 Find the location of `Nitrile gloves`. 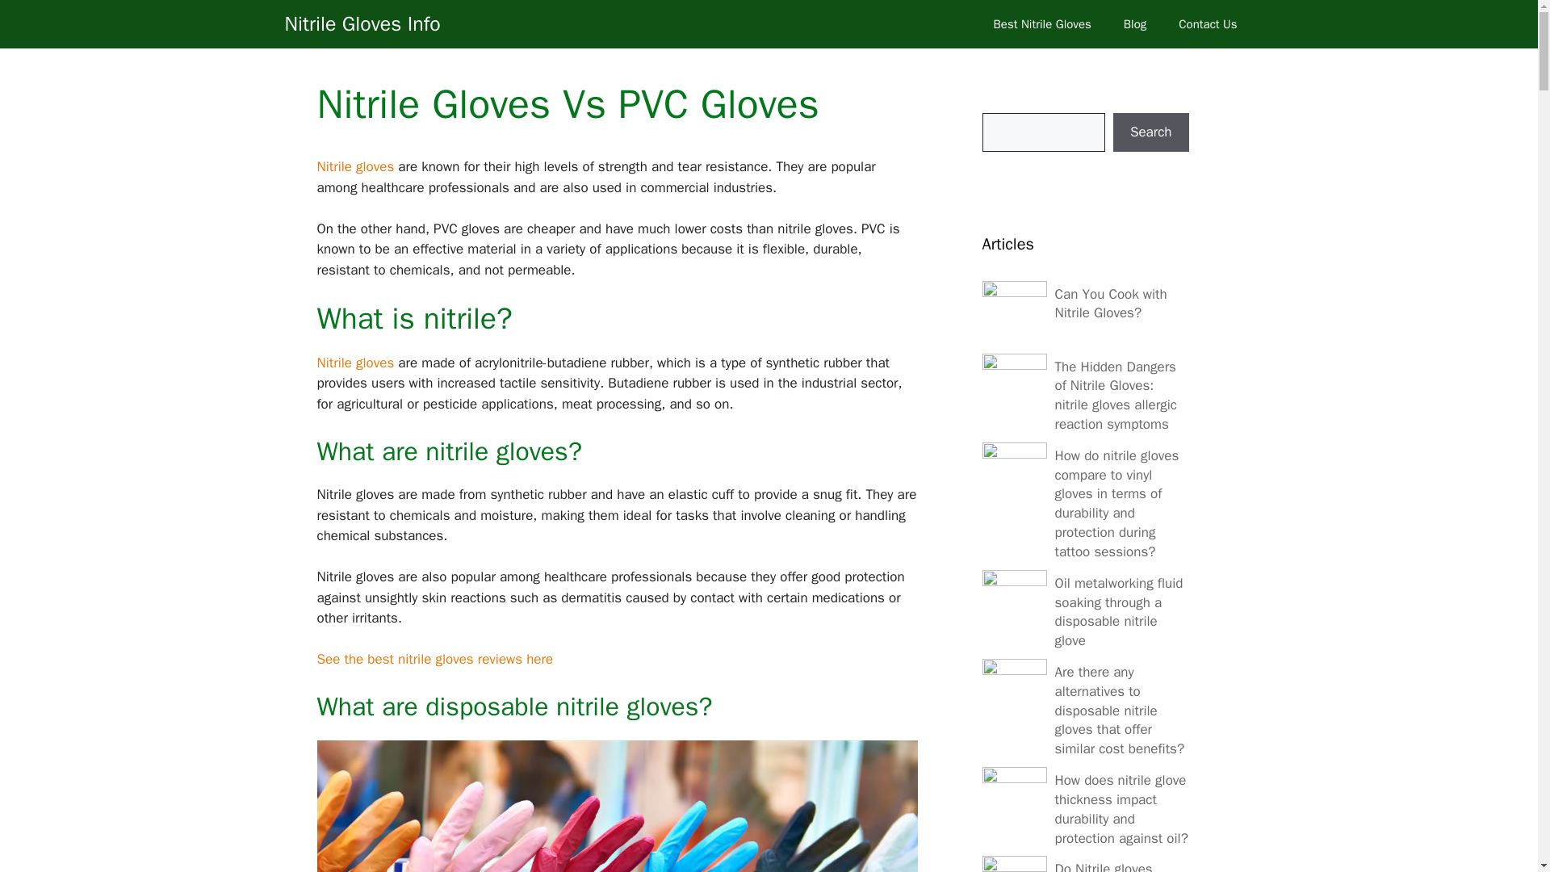

Nitrile gloves is located at coordinates (354, 166).